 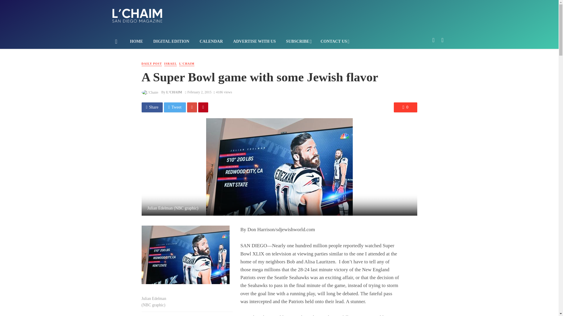 I want to click on DAILY POST, so click(x=151, y=64).